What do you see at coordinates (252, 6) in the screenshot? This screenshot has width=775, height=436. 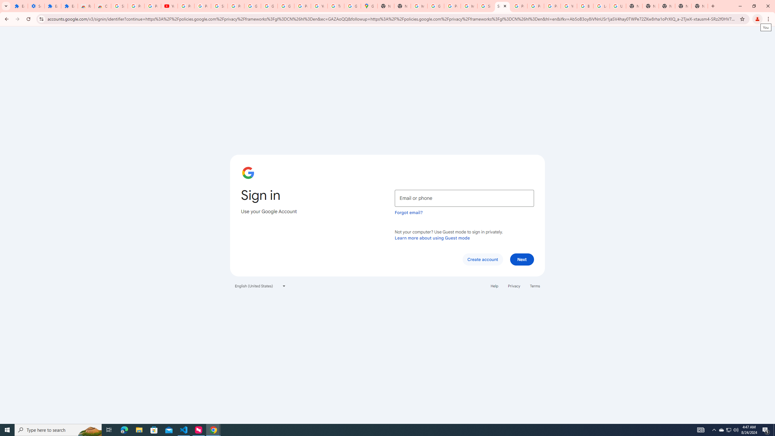 I see `Google Account` at bounding box center [252, 6].